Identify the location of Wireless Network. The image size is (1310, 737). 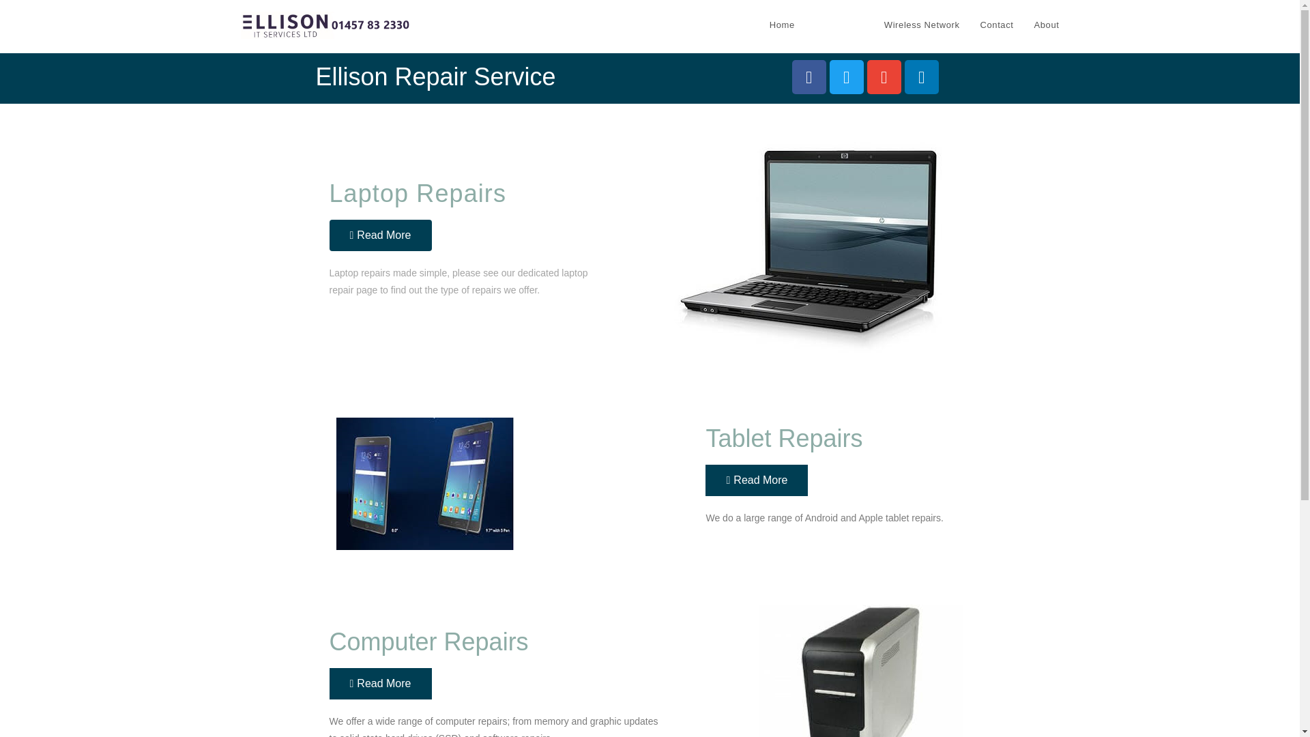
(922, 25).